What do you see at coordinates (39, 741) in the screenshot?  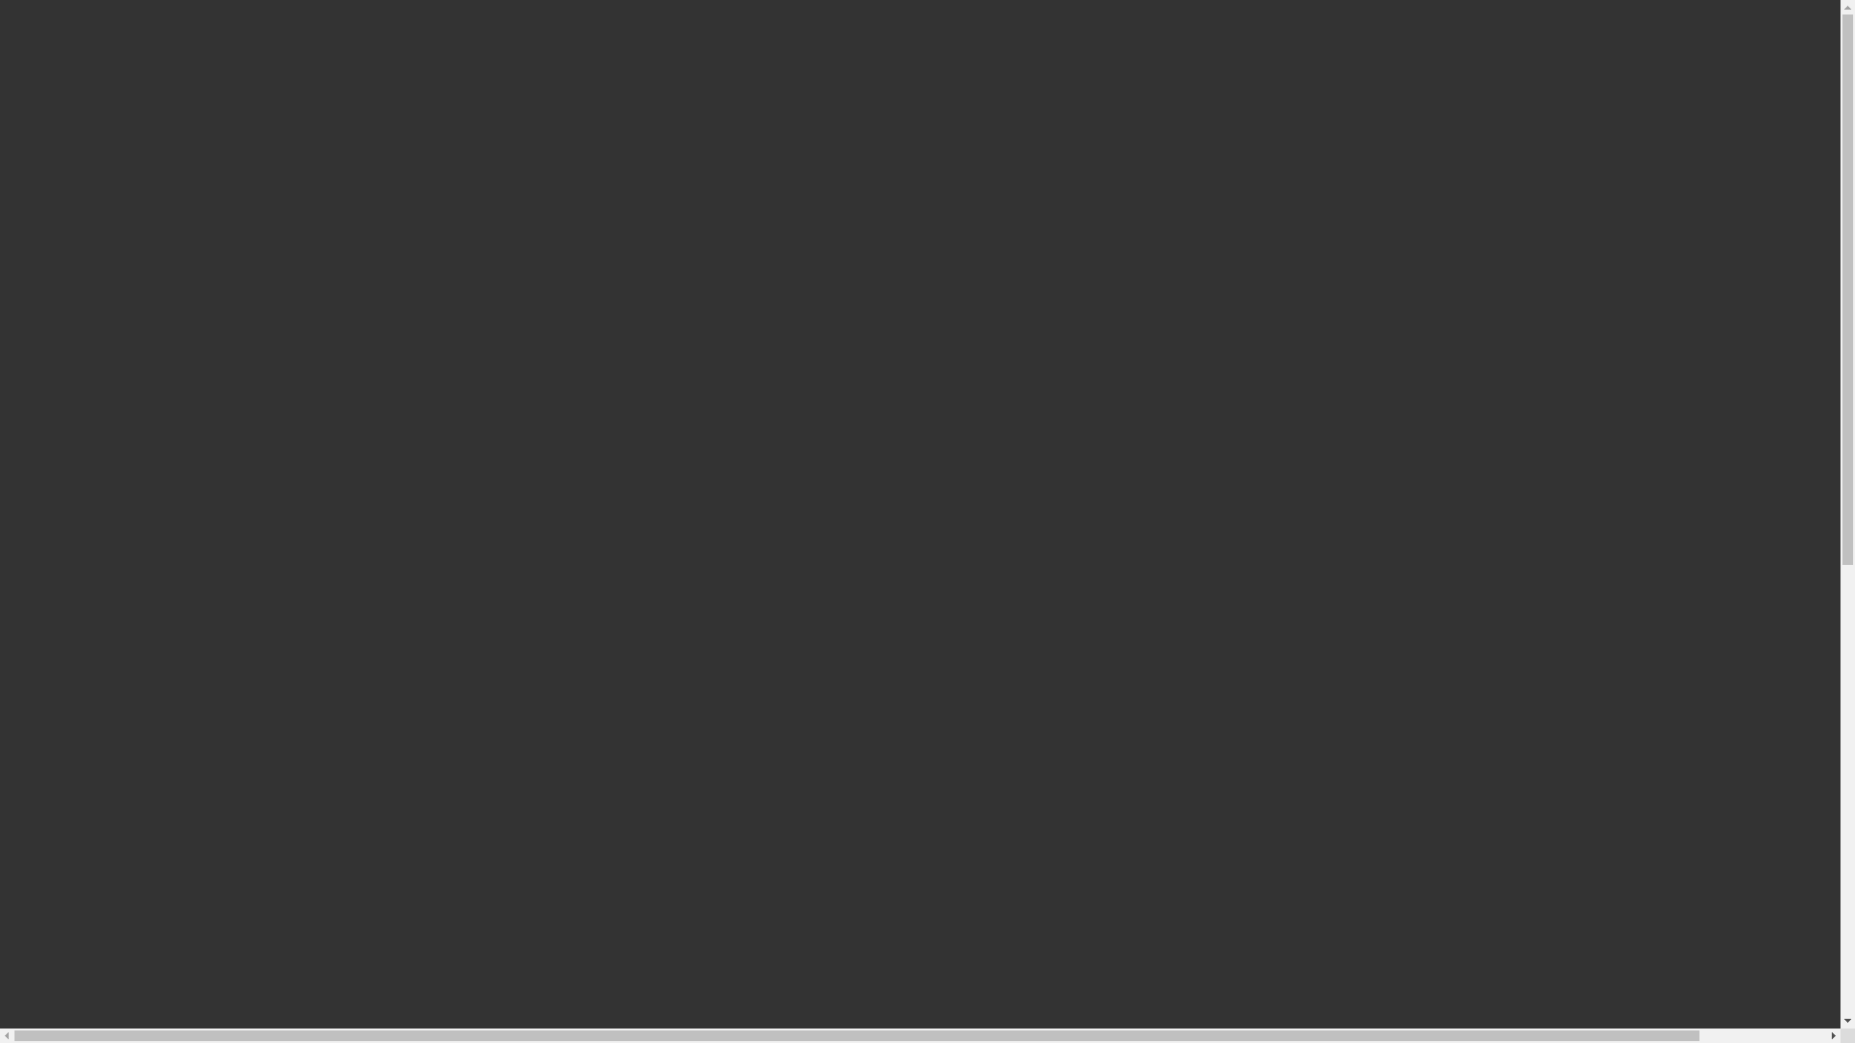 I see `Datenschutz` at bounding box center [39, 741].